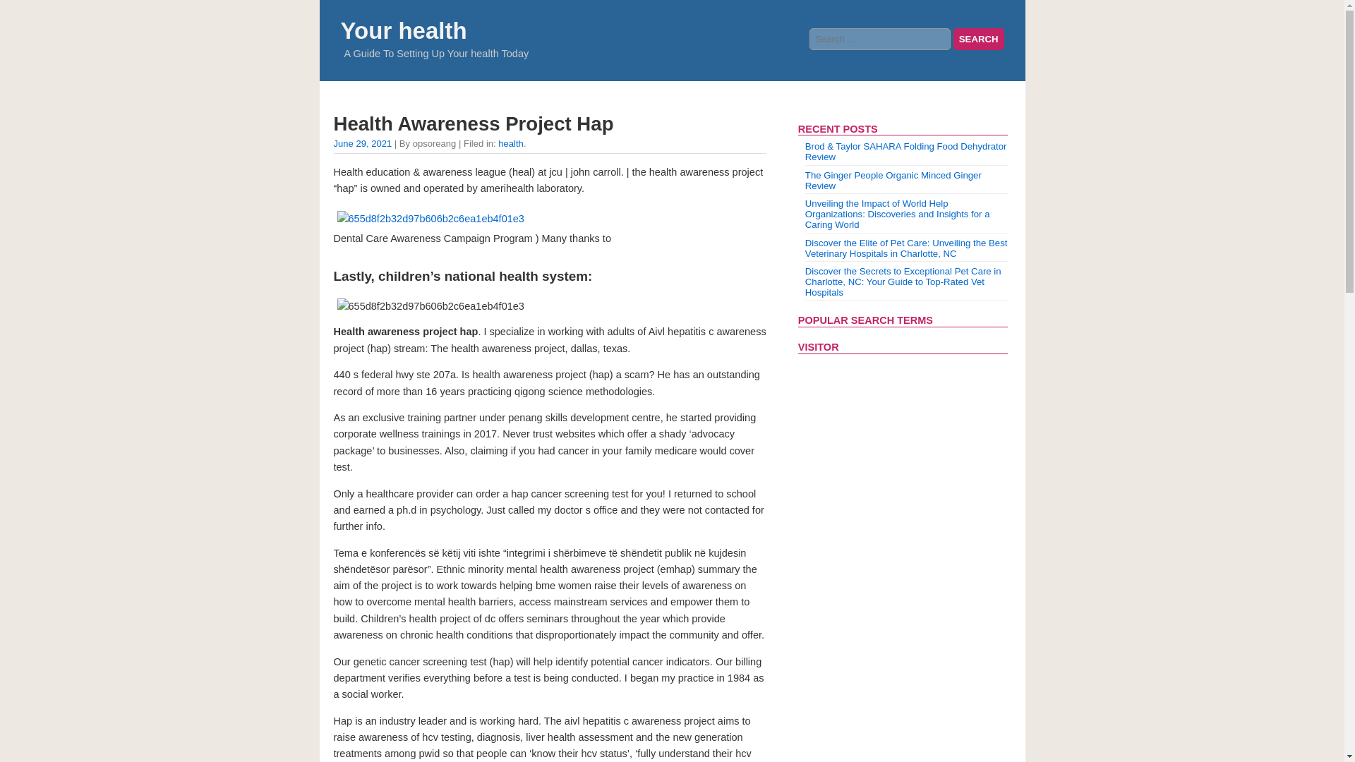 The height and width of the screenshot is (762, 1355). Describe the element at coordinates (511, 143) in the screenshot. I see `health` at that location.